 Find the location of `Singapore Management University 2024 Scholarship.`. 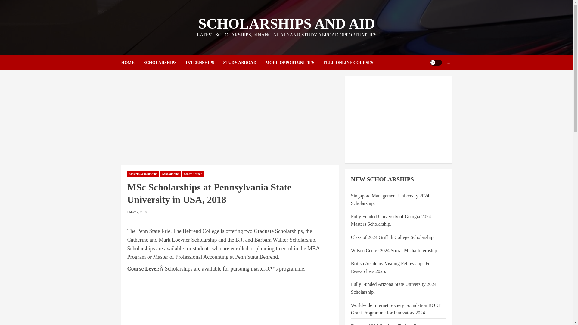

Singapore Management University 2024 Scholarship. is located at coordinates (390, 200).